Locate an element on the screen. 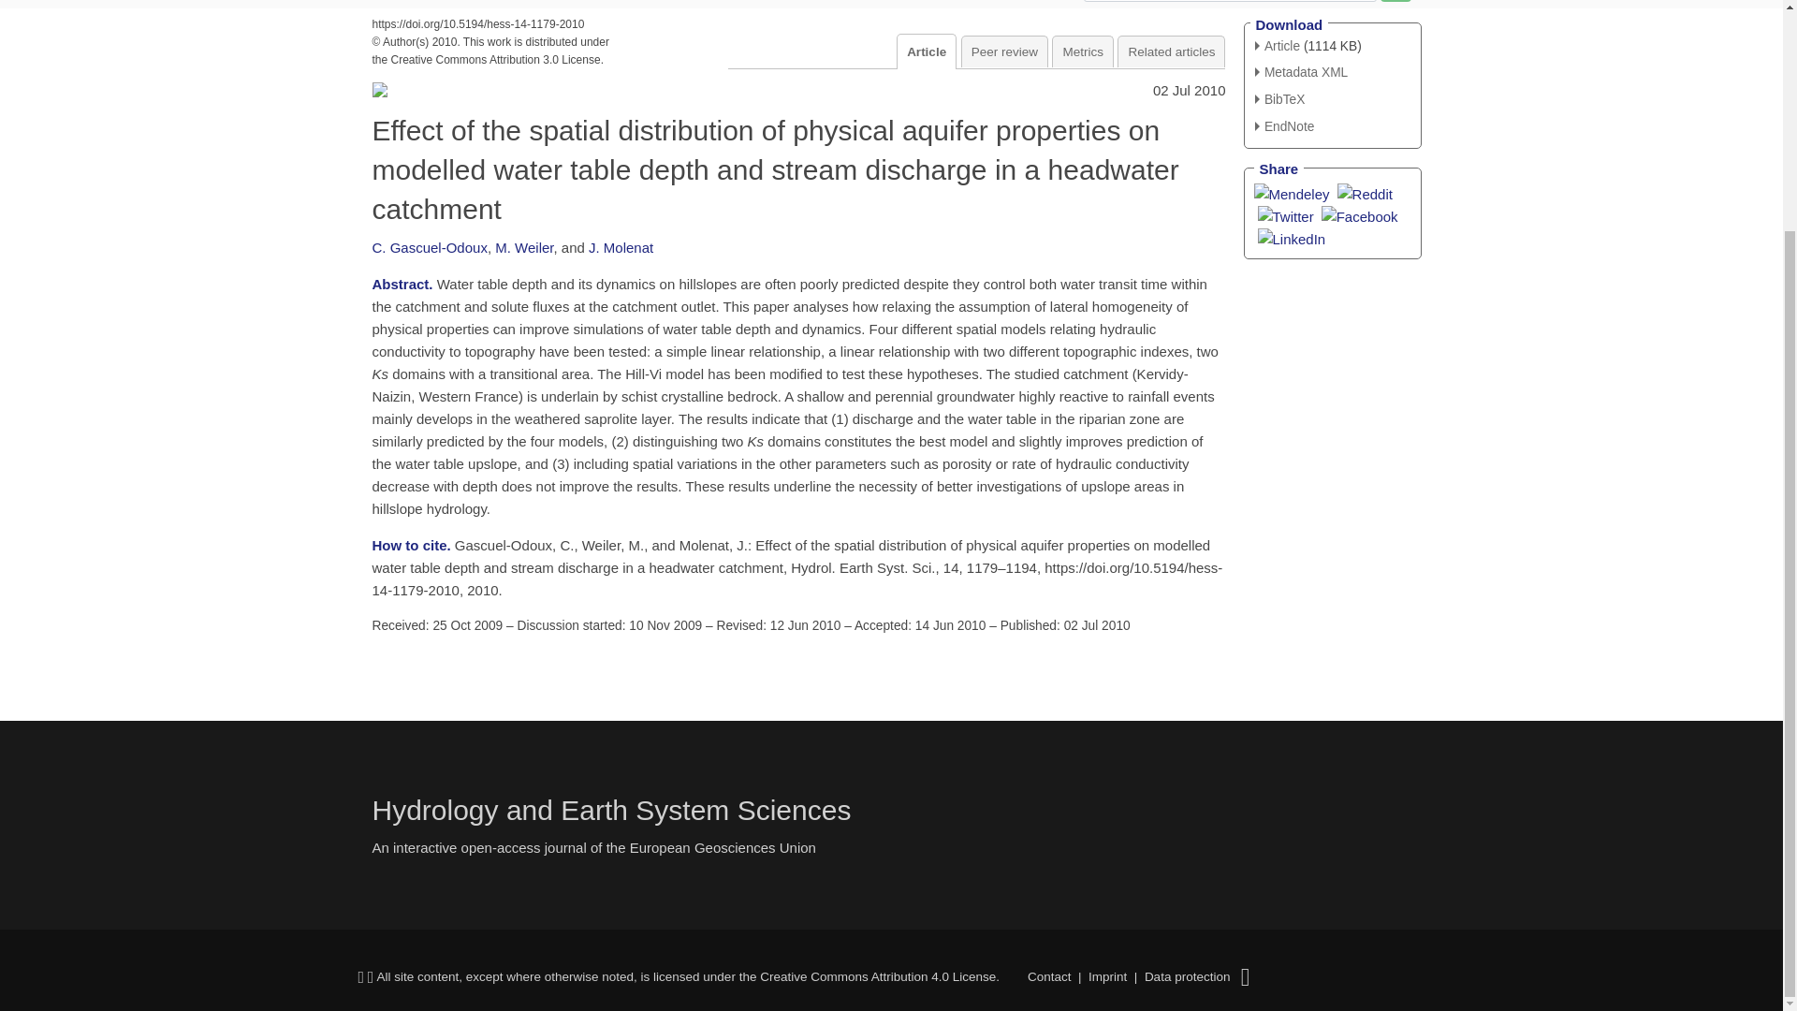 The image size is (1797, 1011). Mendeley is located at coordinates (1292, 193).